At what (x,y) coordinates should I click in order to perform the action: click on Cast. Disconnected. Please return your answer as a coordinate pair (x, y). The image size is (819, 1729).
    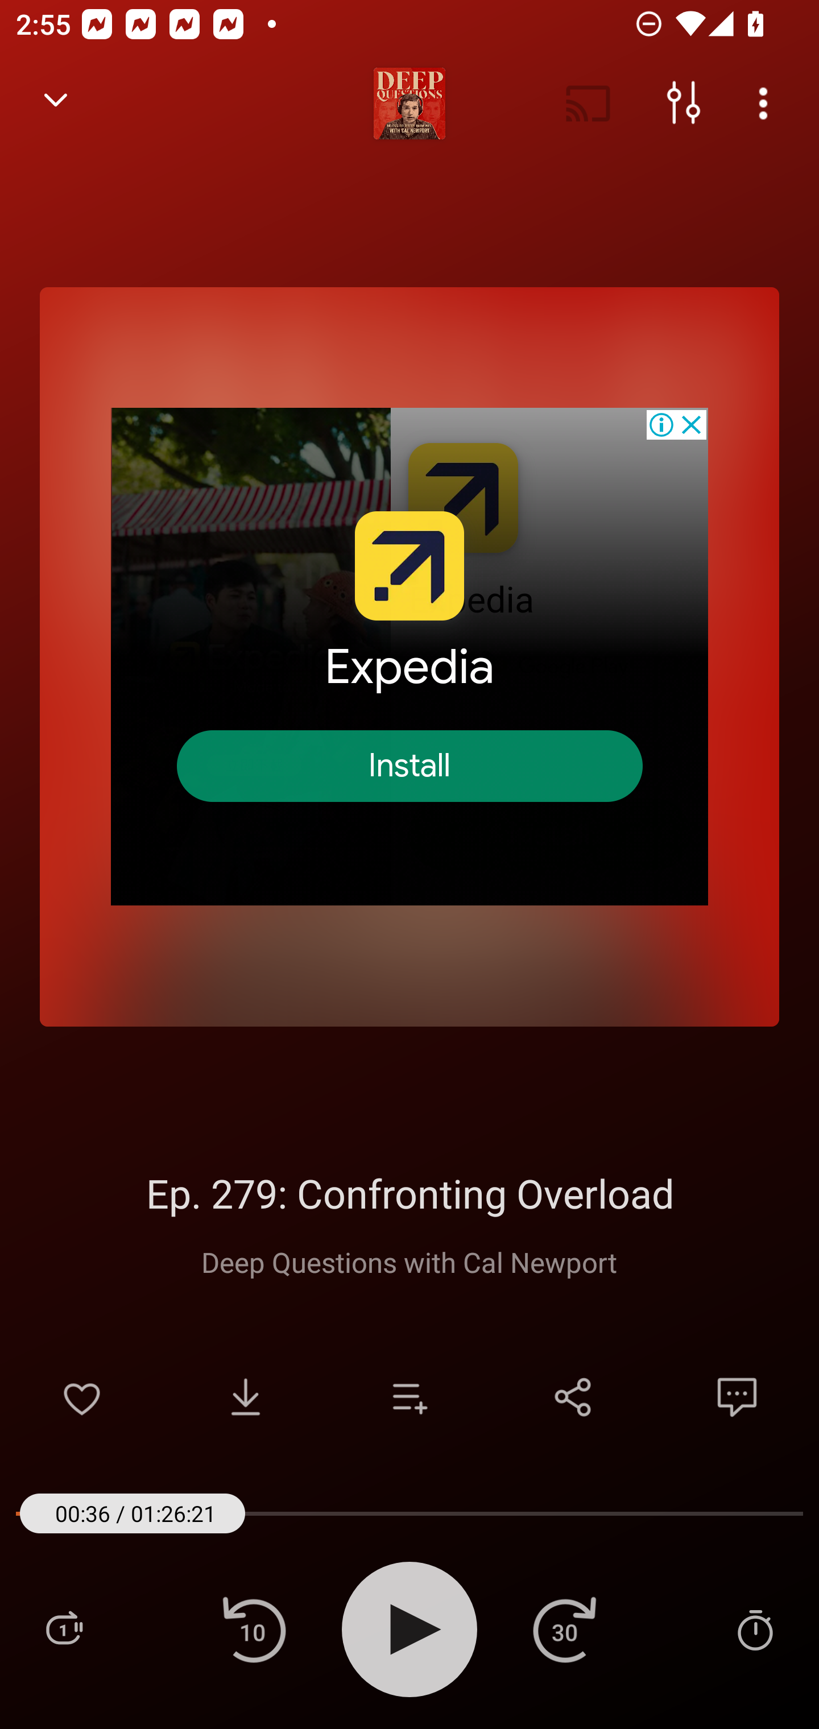
    Looking at the image, I should click on (588, 104).